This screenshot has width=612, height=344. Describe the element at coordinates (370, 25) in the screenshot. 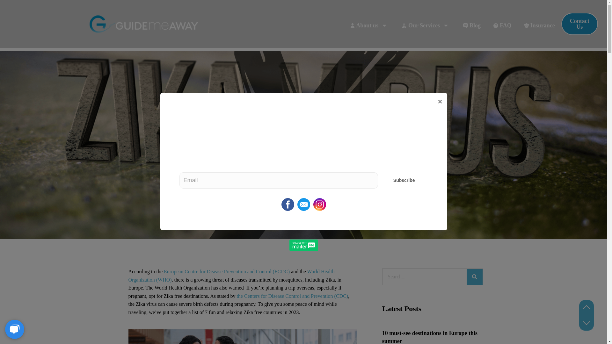

I see `About us` at that location.